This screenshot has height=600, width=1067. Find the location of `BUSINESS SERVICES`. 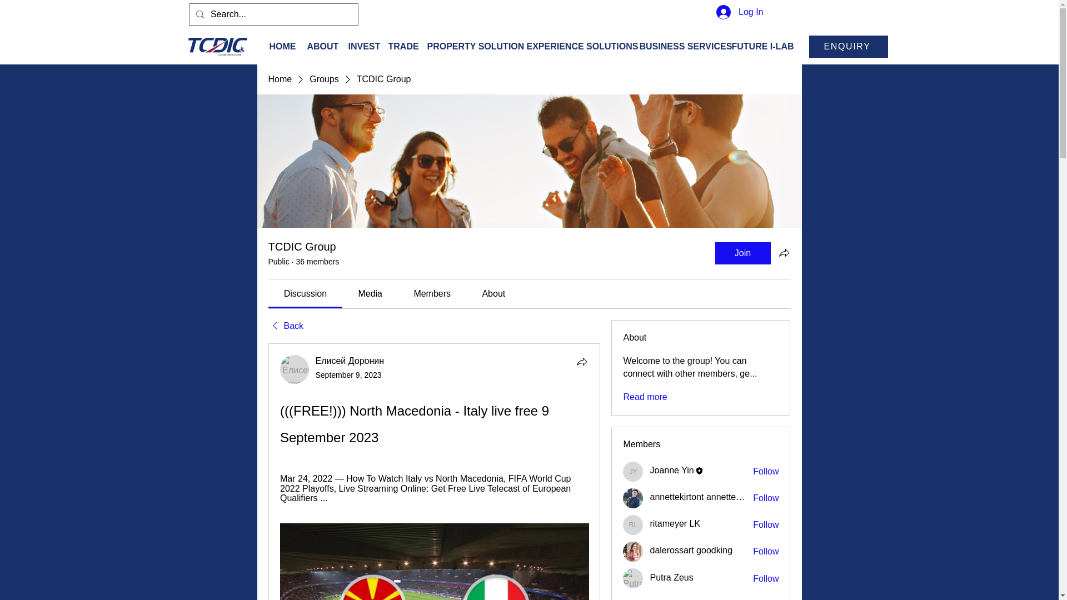

BUSINESS SERVICES is located at coordinates (679, 47).